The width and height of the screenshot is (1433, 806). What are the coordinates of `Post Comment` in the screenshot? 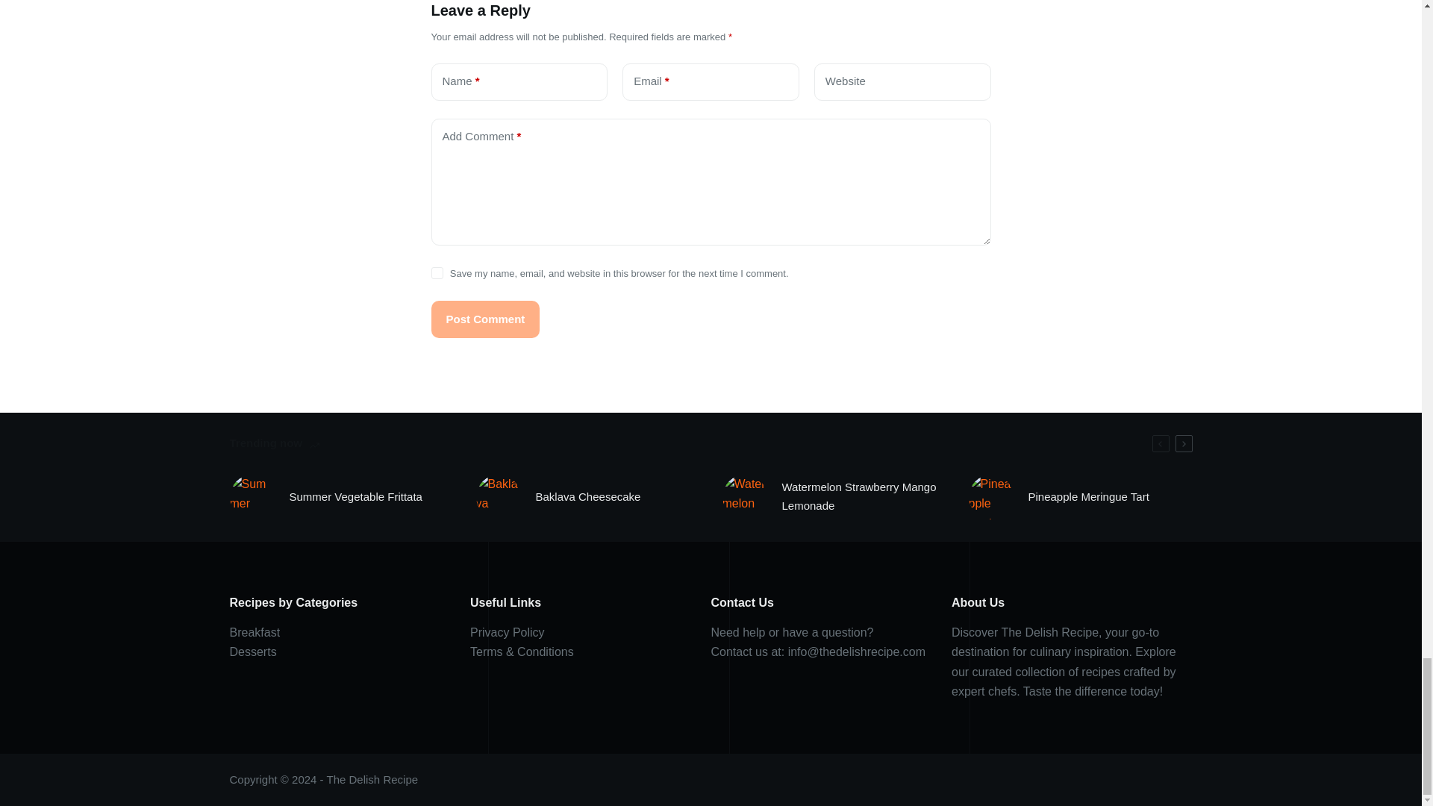 It's located at (485, 319).